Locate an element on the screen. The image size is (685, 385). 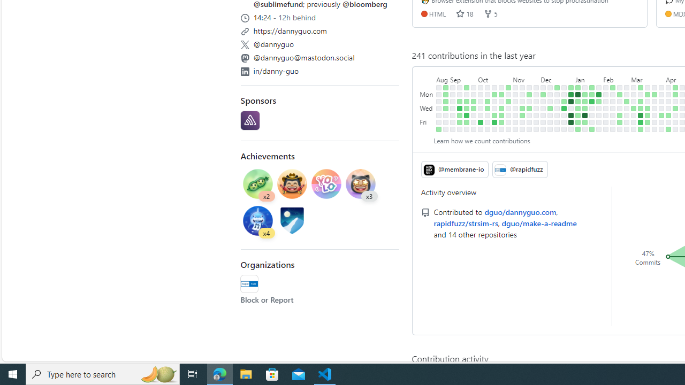
No contributions on December 16th. is located at coordinates (550, 129).